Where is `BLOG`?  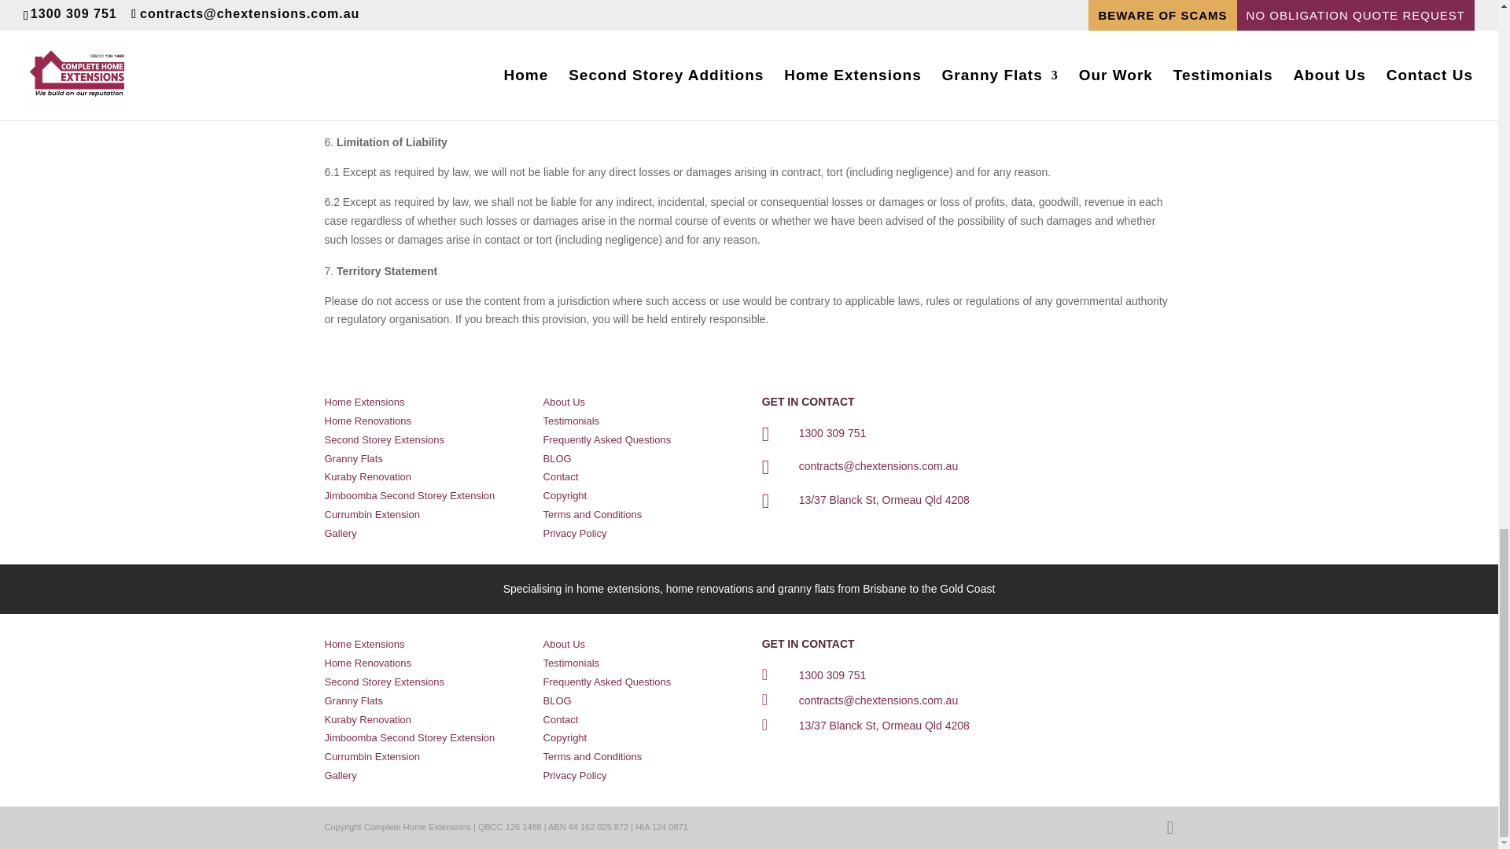 BLOG is located at coordinates (558, 458).